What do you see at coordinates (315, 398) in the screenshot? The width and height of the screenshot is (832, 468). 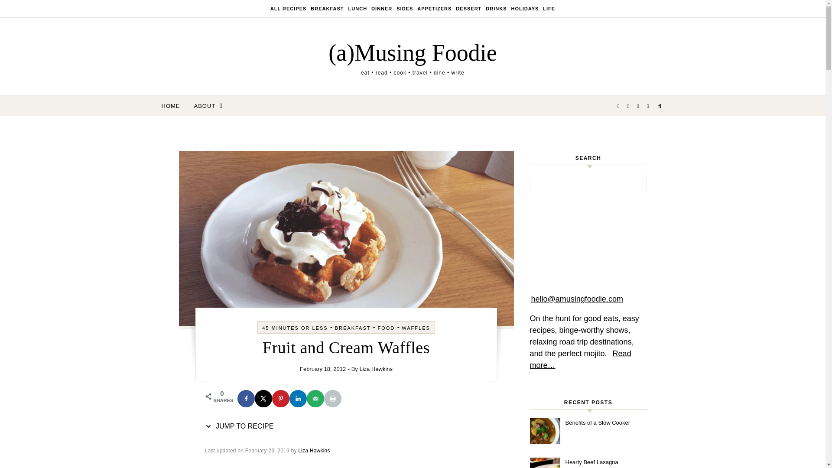 I see `Send over email` at bounding box center [315, 398].